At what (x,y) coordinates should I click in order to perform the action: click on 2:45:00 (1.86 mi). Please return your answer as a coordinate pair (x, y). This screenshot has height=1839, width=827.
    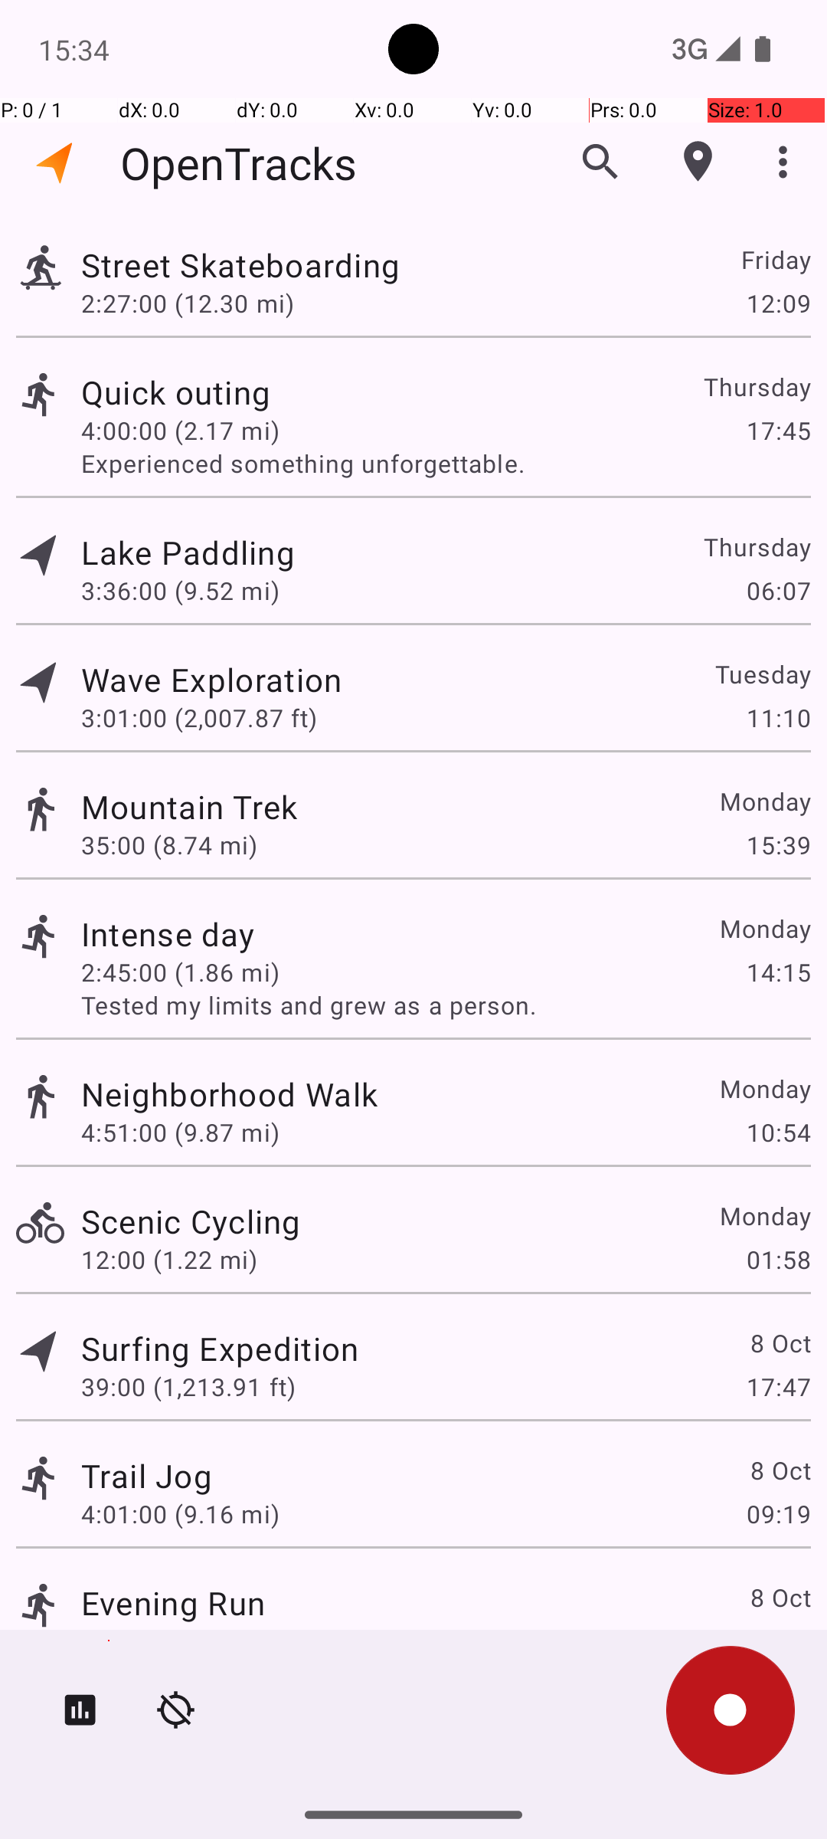
    Looking at the image, I should click on (181, 972).